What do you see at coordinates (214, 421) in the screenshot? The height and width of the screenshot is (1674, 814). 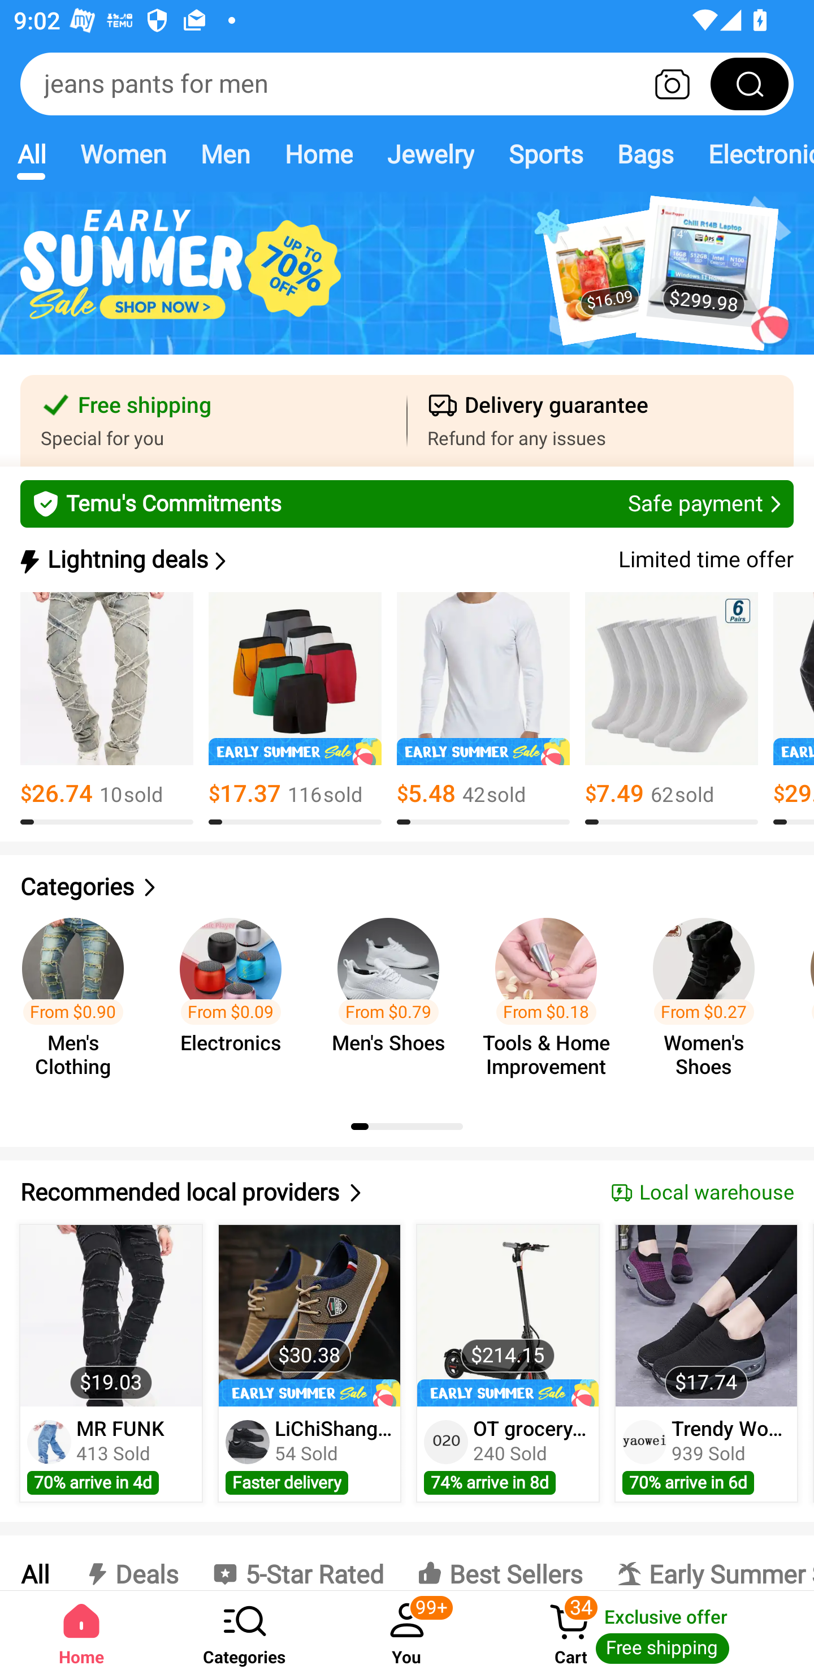 I see `Free shipping Special for you` at bounding box center [214, 421].